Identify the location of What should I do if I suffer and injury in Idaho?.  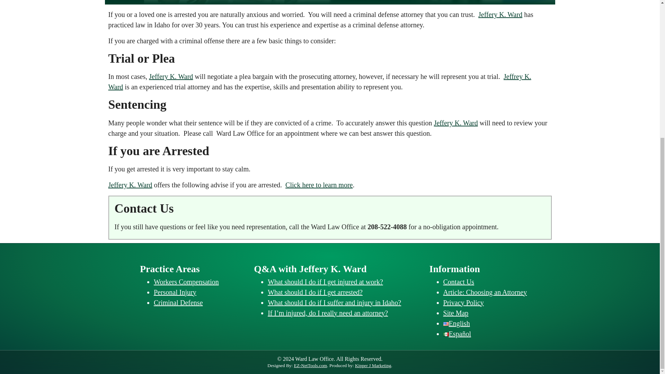
(334, 302).